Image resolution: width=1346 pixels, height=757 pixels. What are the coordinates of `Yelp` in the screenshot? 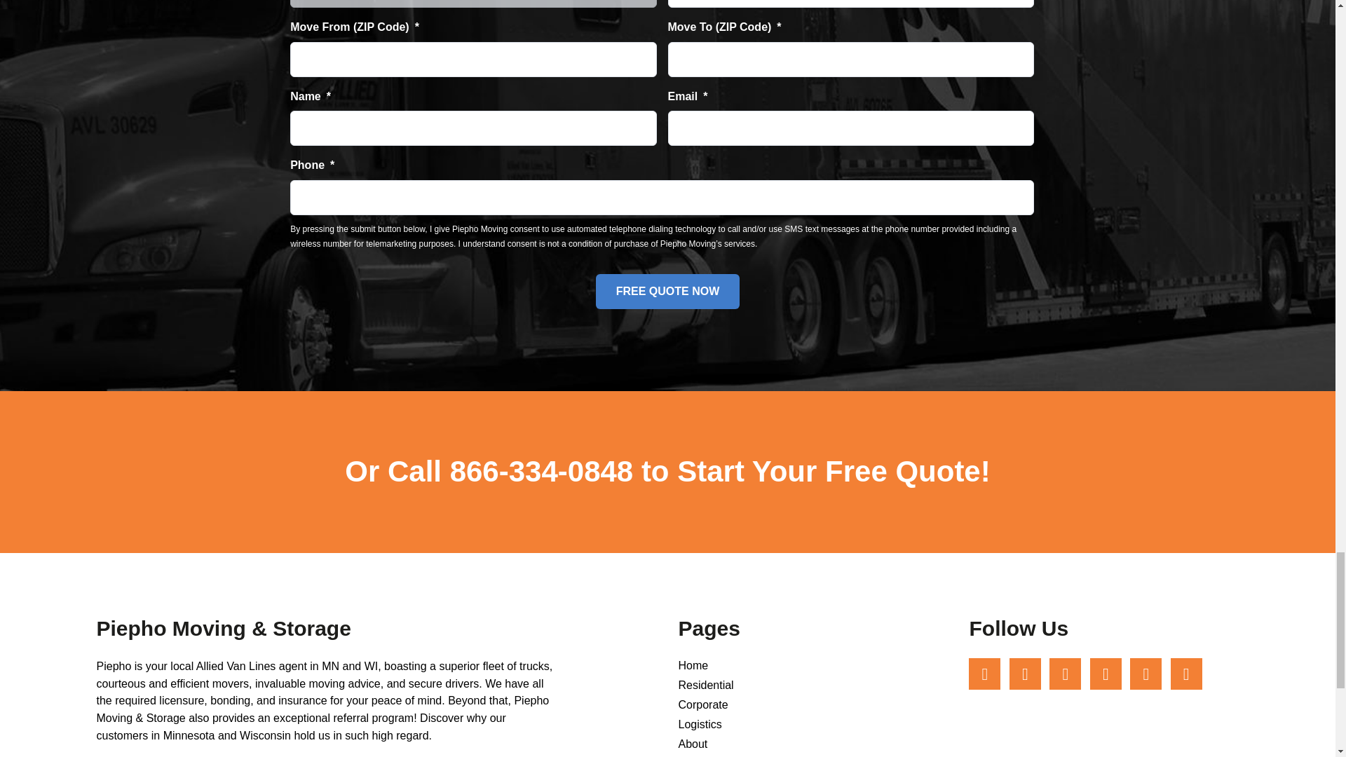 It's located at (1186, 673).